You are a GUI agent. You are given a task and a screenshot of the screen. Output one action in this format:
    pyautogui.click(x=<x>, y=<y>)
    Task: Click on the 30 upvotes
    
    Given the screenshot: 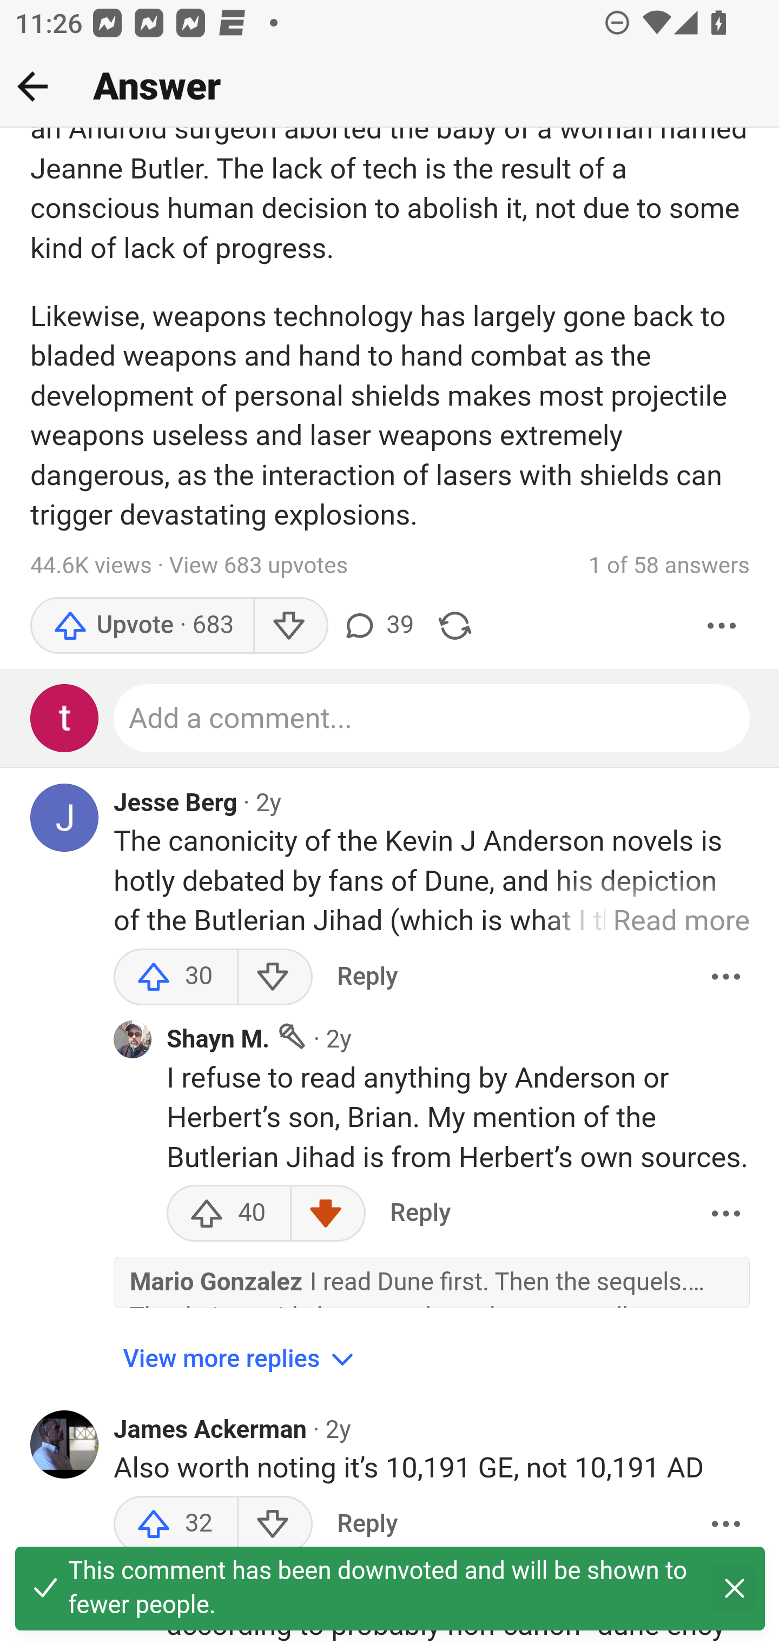 What is the action you would take?
    pyautogui.click(x=176, y=977)
    